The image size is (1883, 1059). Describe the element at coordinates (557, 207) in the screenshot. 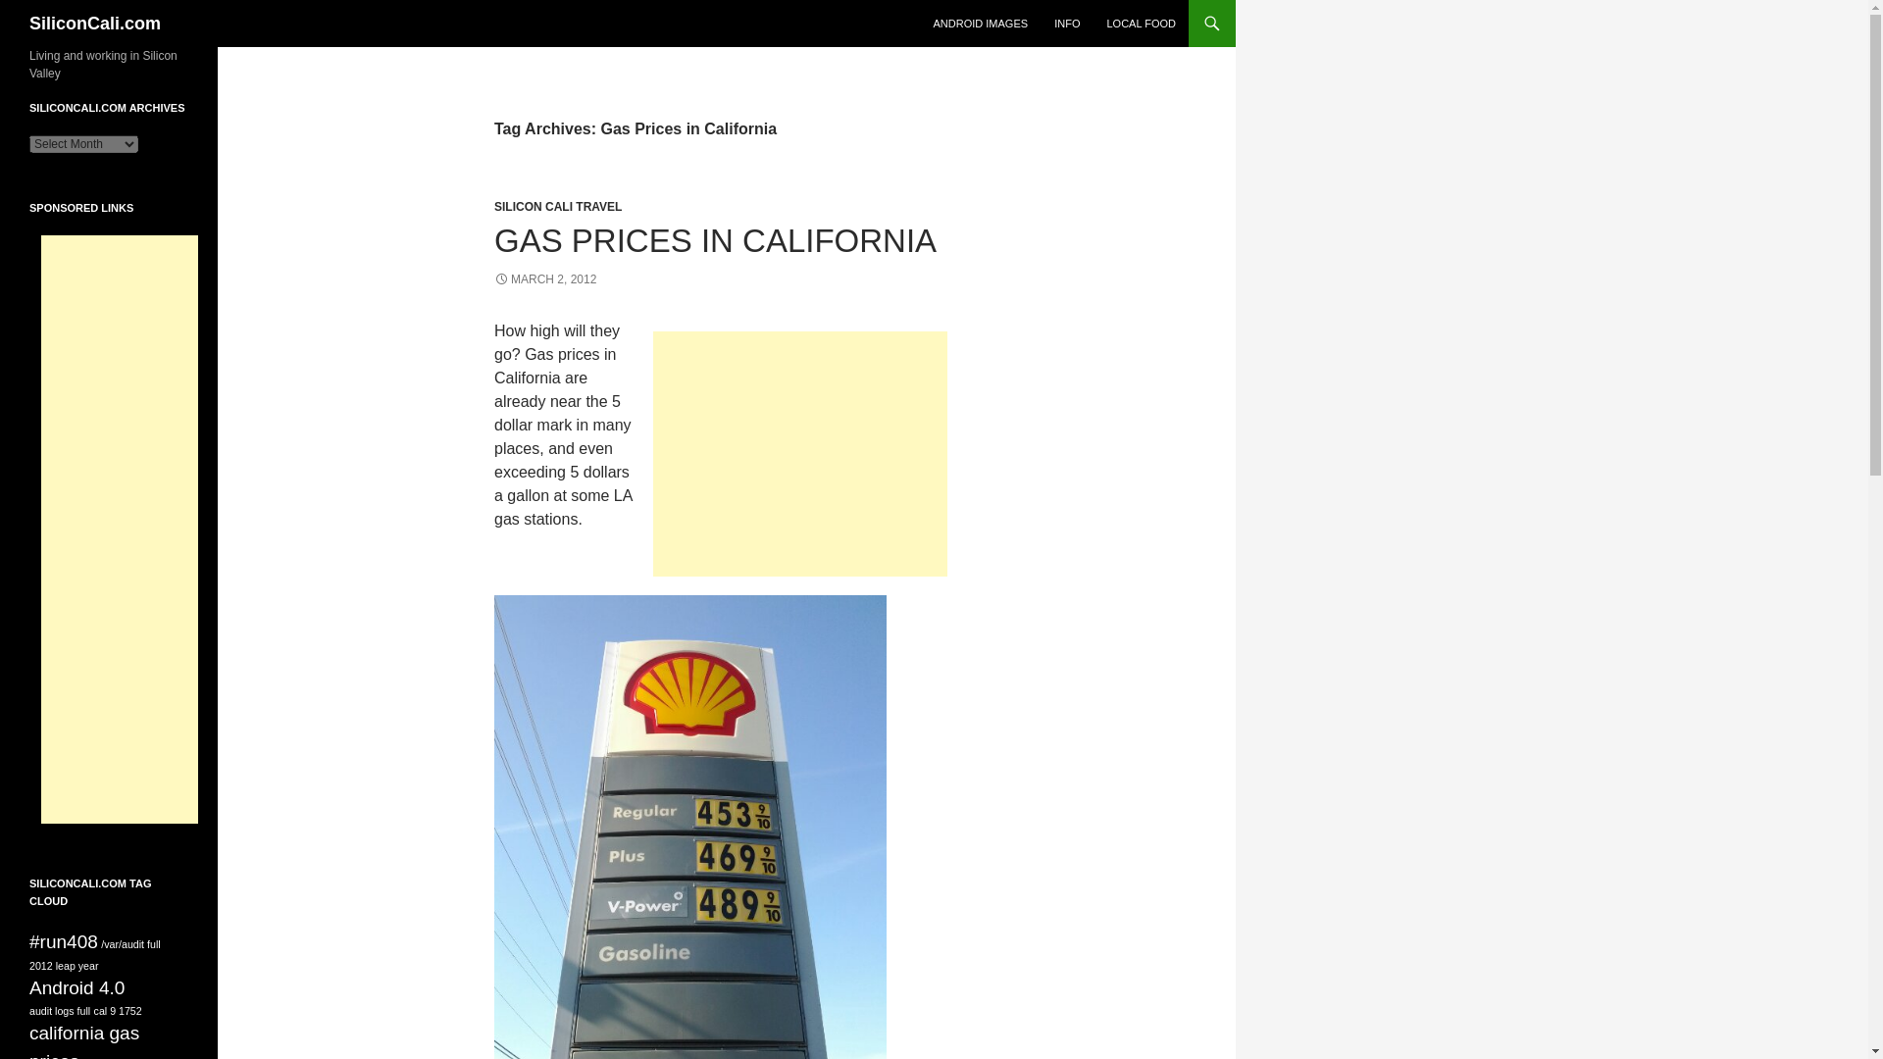

I see `SILICON CALI TRAVEL` at that location.